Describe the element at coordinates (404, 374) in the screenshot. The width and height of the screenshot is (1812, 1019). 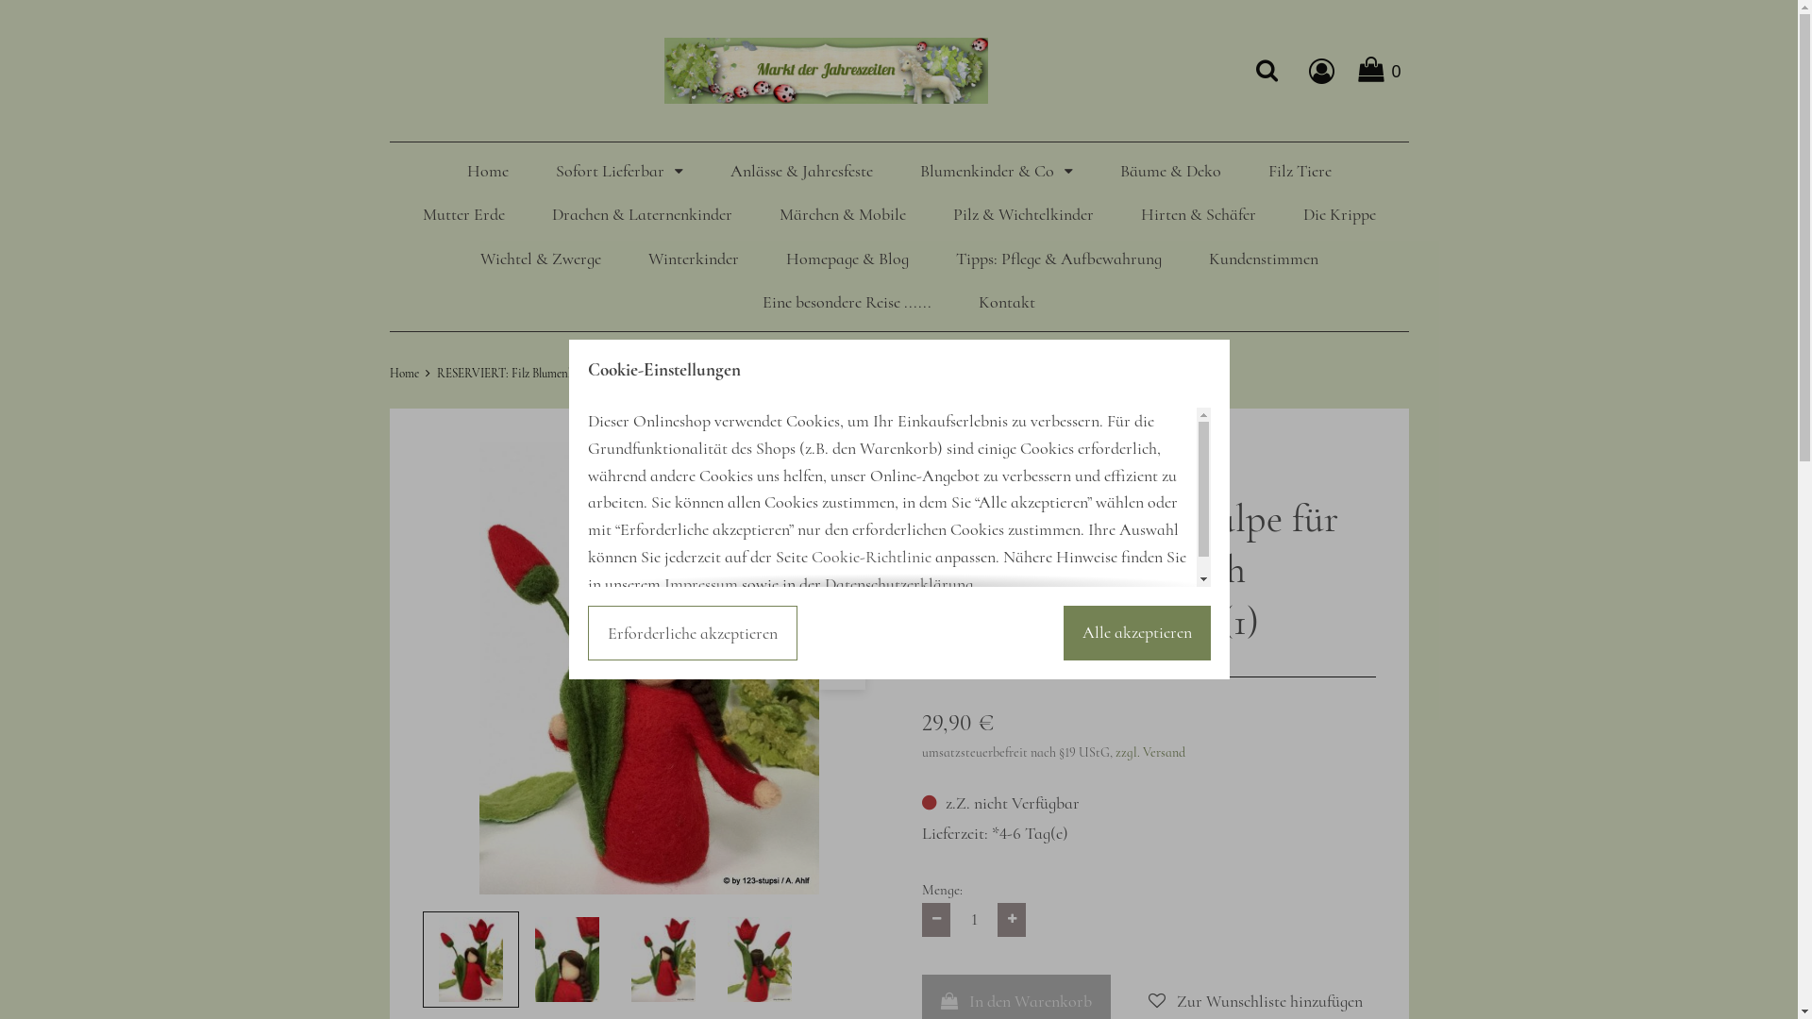
I see `Home` at that location.